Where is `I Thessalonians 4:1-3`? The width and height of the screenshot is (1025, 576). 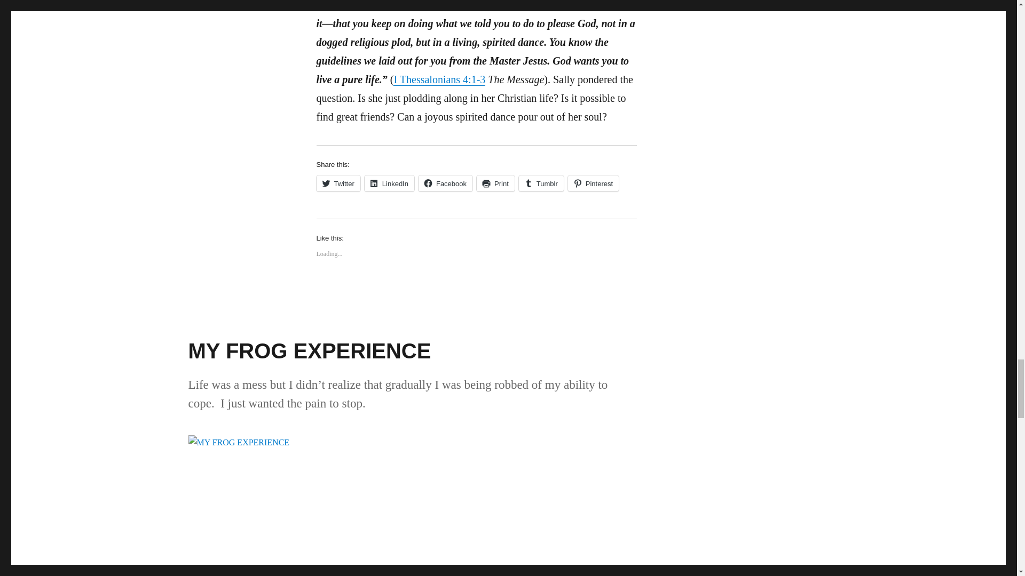
I Thessalonians 4:1-3 is located at coordinates (439, 79).